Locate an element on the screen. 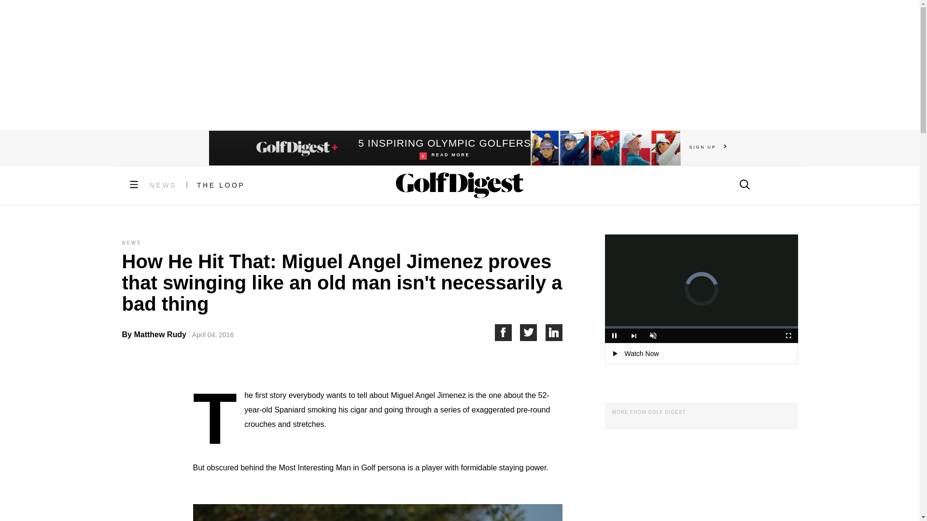 This screenshot has width=927, height=521. Unmute is located at coordinates (633, 336).